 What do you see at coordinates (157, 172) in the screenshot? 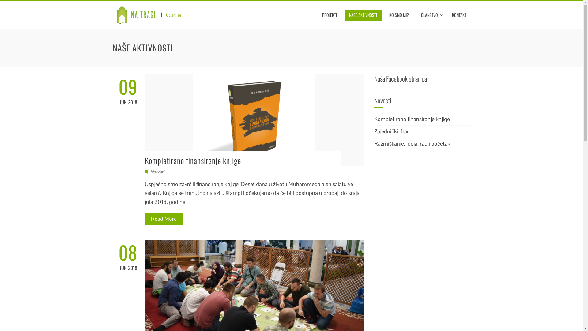
I see `Novosti` at bounding box center [157, 172].